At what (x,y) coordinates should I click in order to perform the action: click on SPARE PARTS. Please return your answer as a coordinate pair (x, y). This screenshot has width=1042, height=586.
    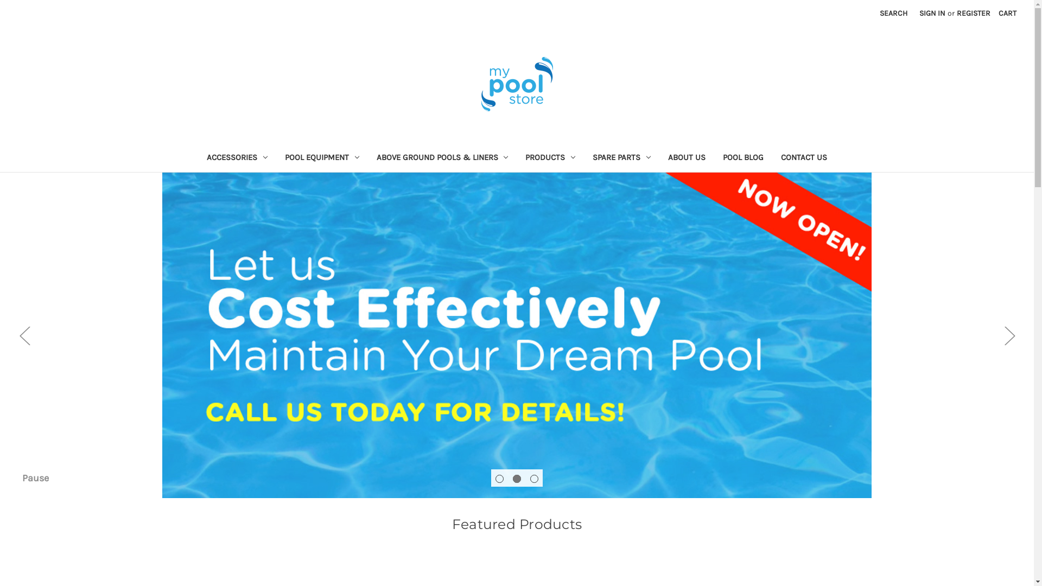
    Looking at the image, I should click on (622, 158).